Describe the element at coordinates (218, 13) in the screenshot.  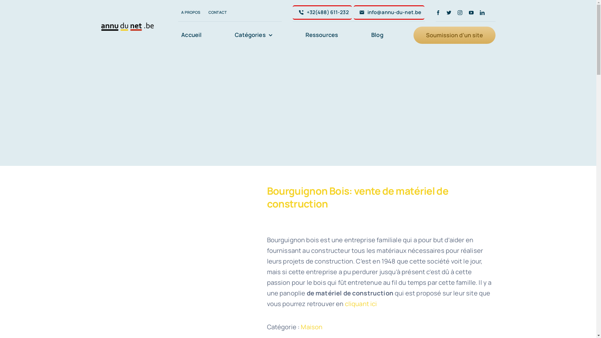
I see `CONTACT` at that location.